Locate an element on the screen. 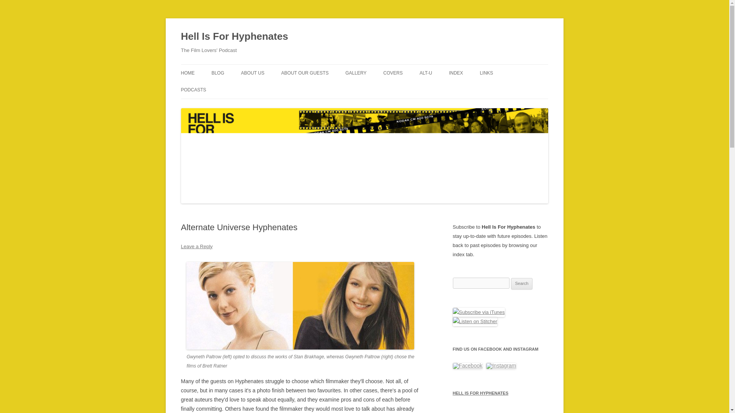 Image resolution: width=735 pixels, height=413 pixels. Like us on Facebook is located at coordinates (467, 366).